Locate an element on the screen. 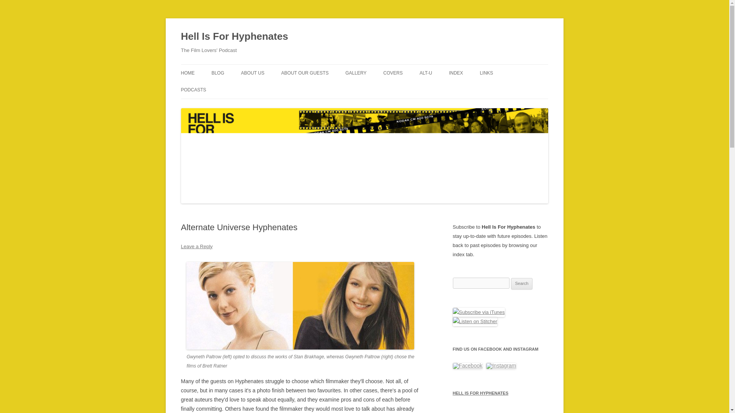 Image resolution: width=735 pixels, height=413 pixels. Like us on Facebook is located at coordinates (467, 366).